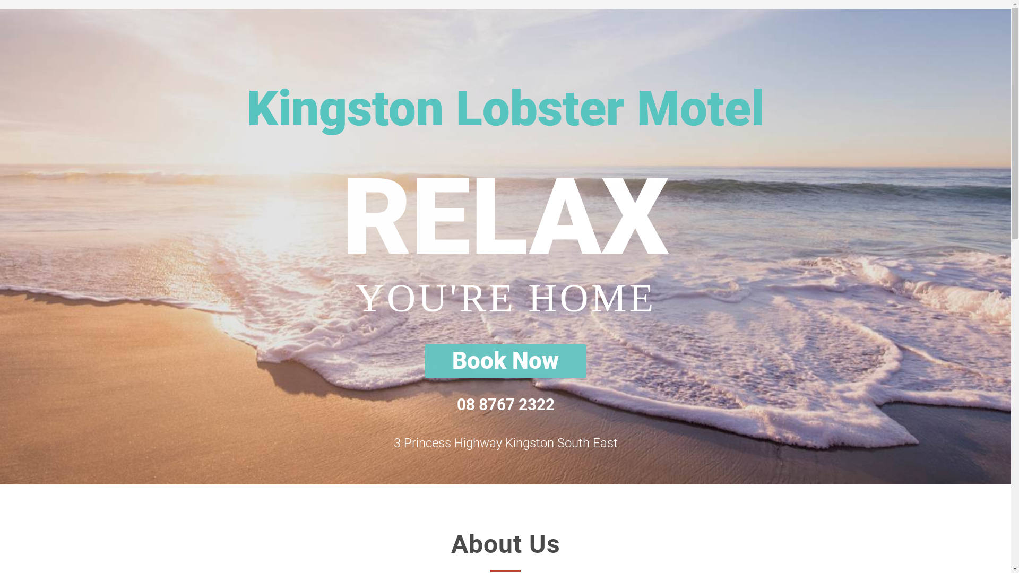  Describe the element at coordinates (505, 361) in the screenshot. I see `Book Now` at that location.